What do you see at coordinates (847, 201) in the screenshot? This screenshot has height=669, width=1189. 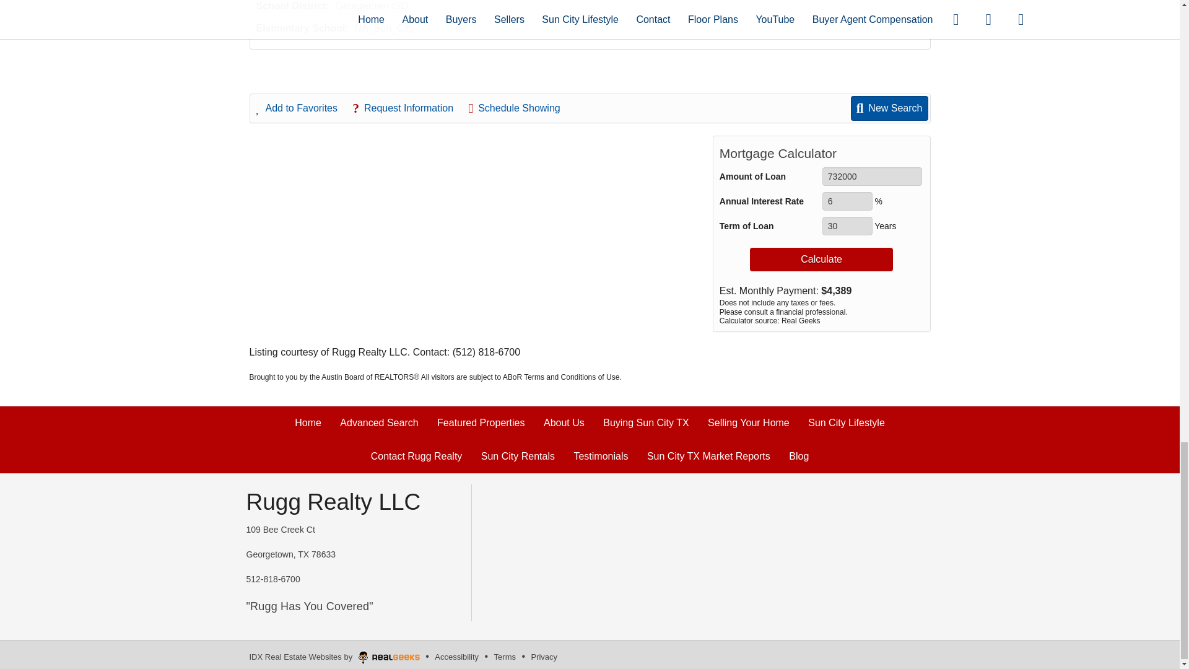 I see `6` at bounding box center [847, 201].